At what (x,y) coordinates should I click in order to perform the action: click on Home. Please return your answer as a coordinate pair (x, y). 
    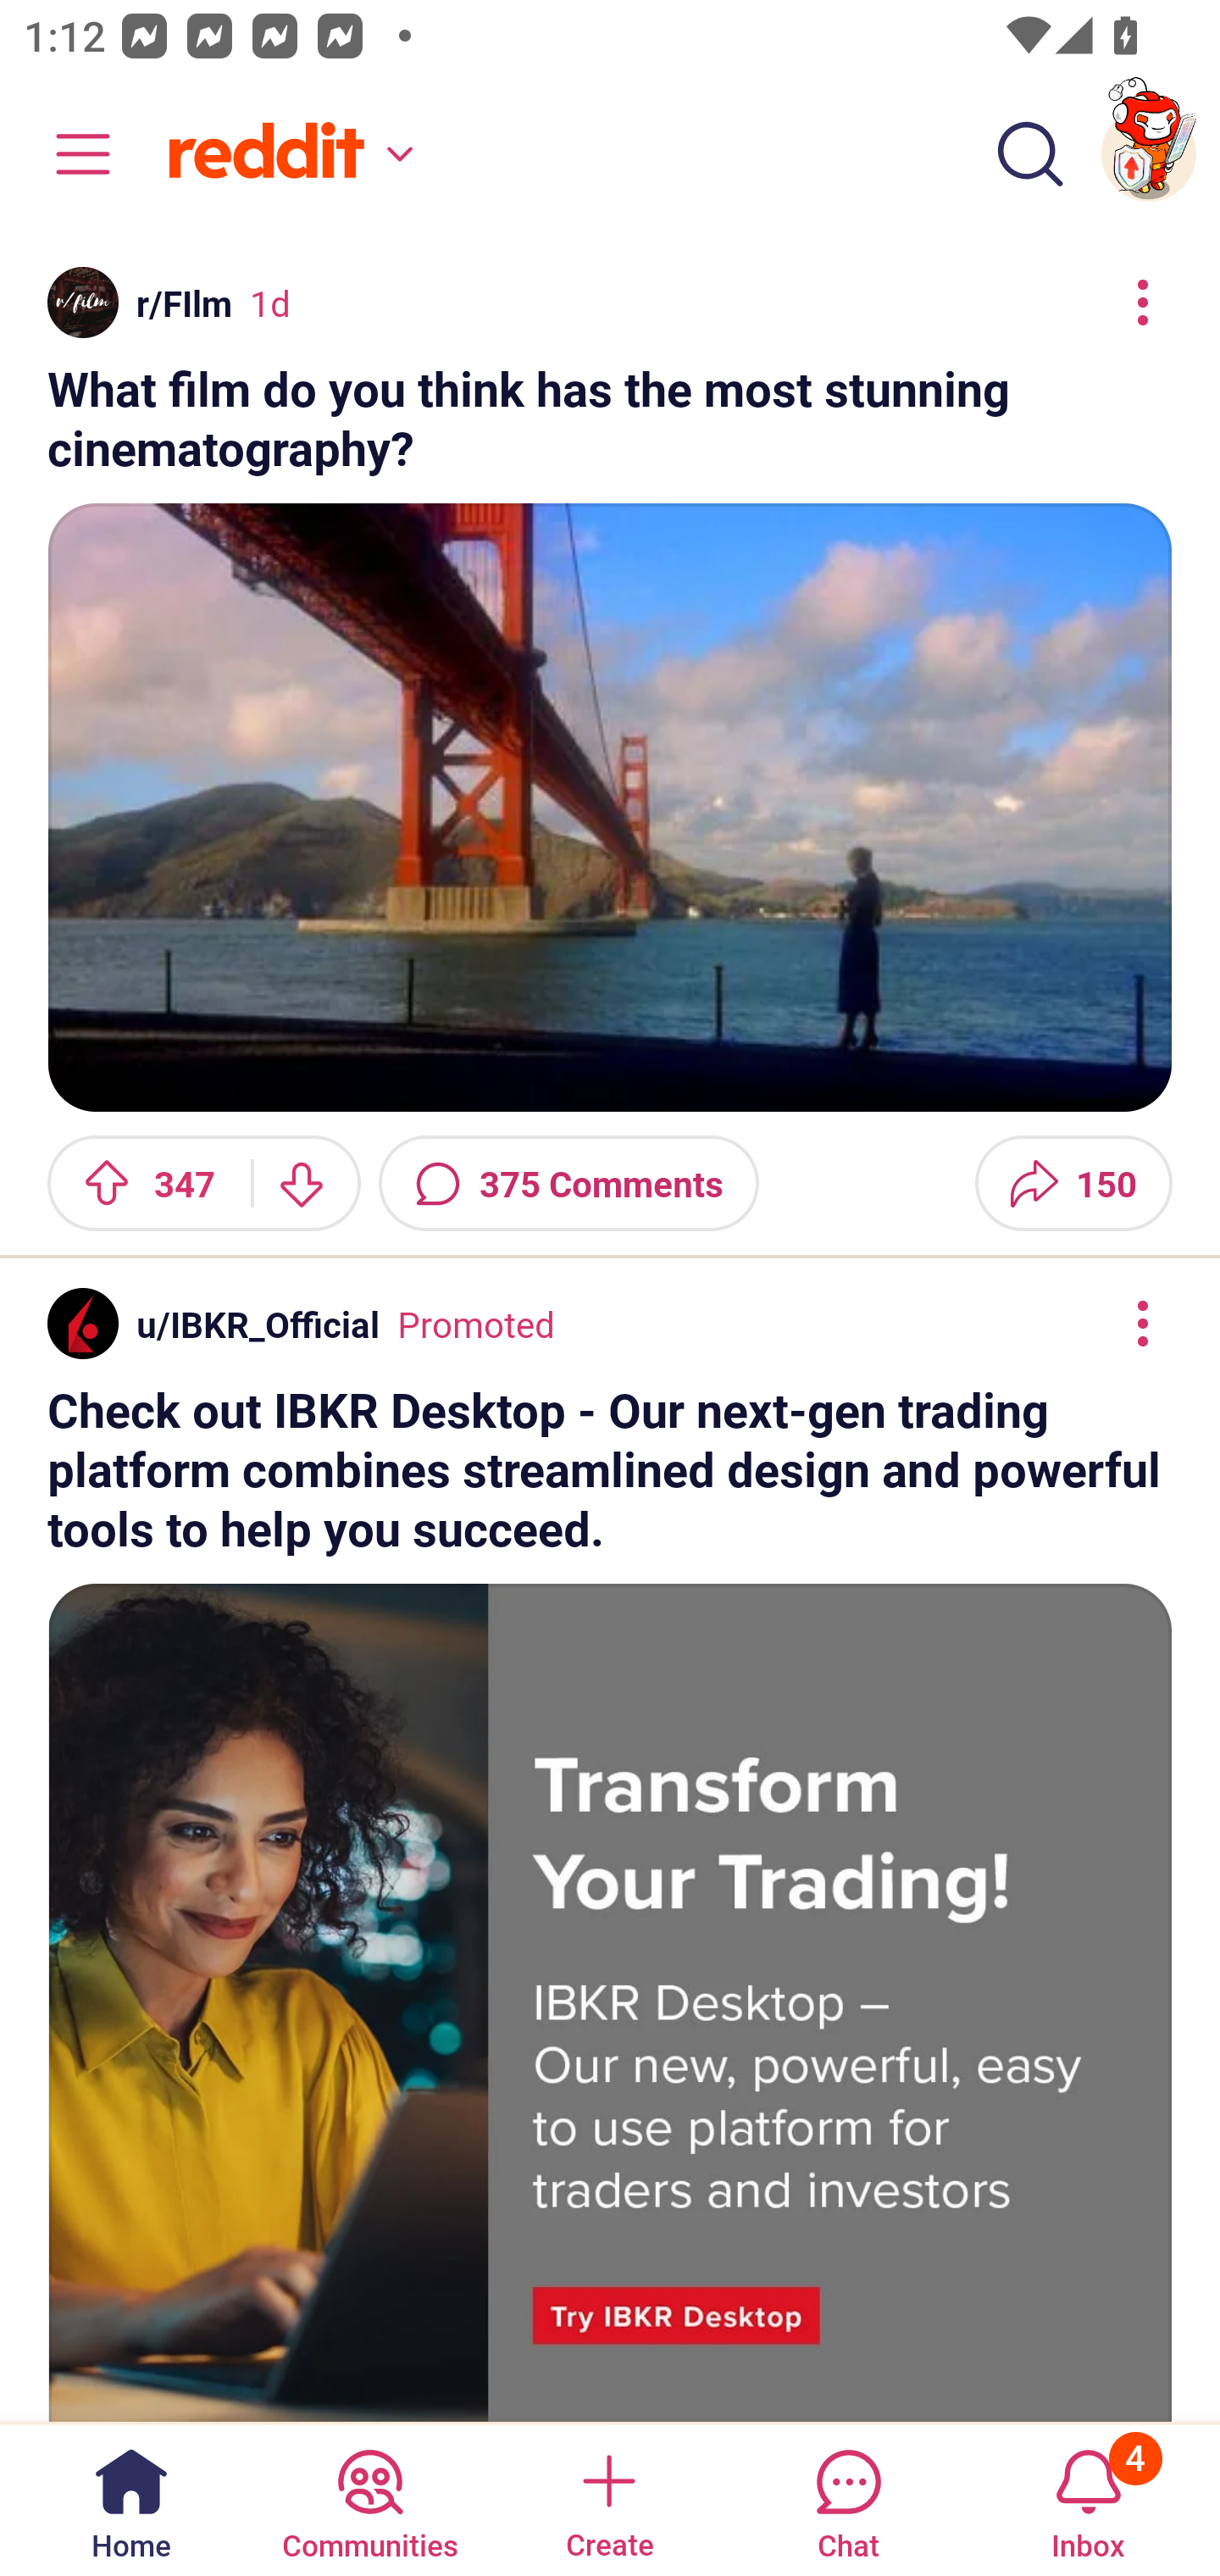
    Looking at the image, I should click on (131, 2498).